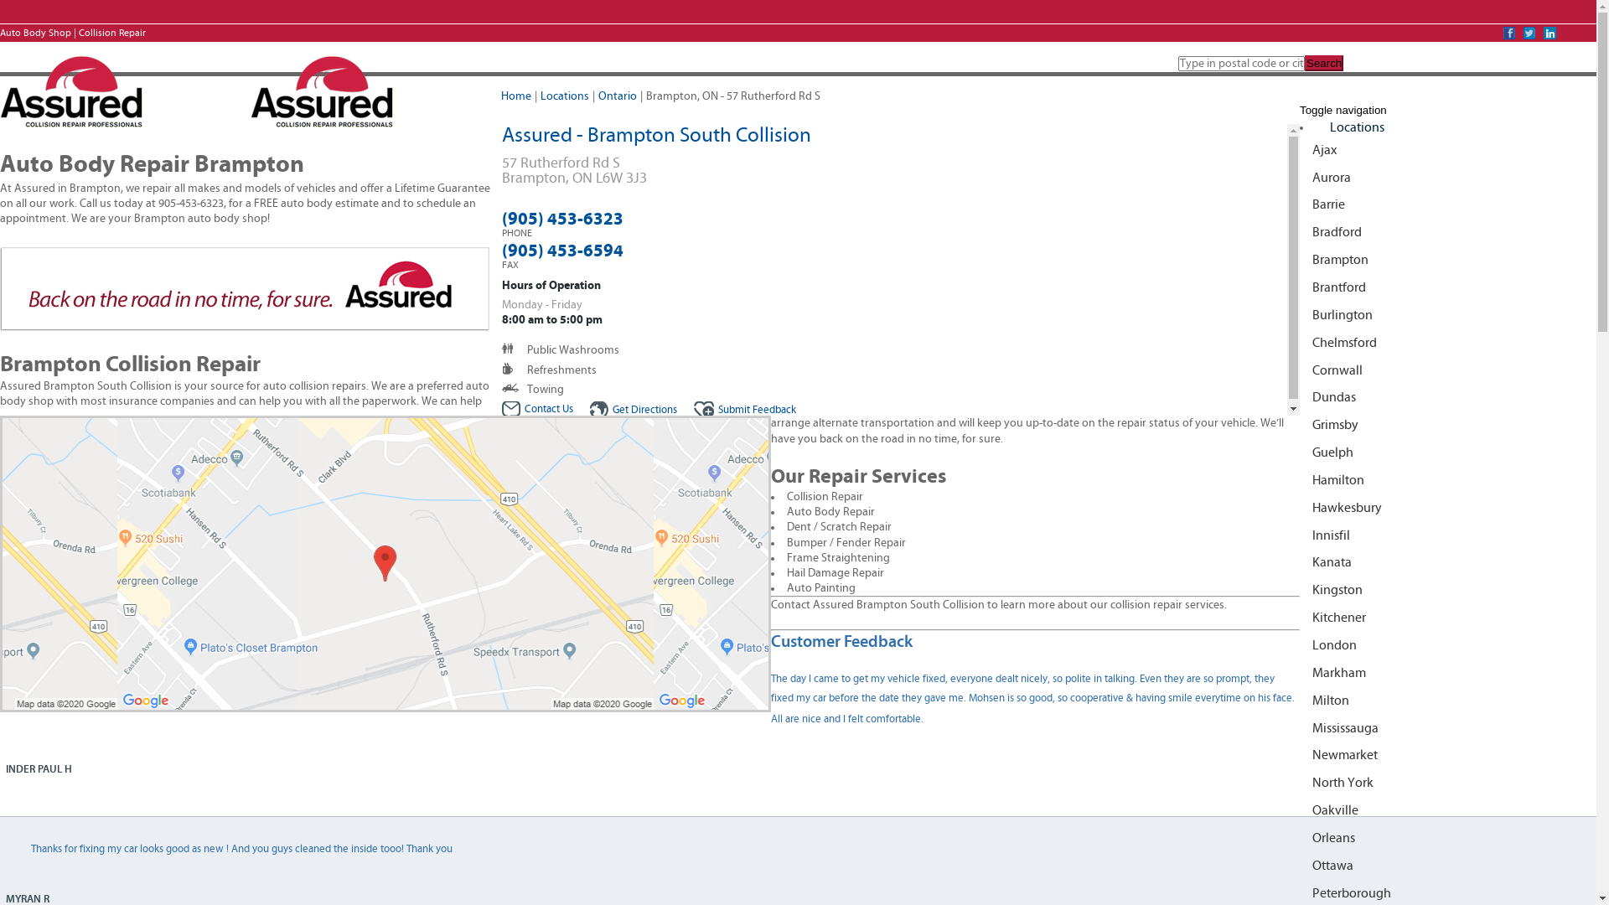 The image size is (1609, 905). What do you see at coordinates (1448, 811) in the screenshot?
I see `Oakville` at bounding box center [1448, 811].